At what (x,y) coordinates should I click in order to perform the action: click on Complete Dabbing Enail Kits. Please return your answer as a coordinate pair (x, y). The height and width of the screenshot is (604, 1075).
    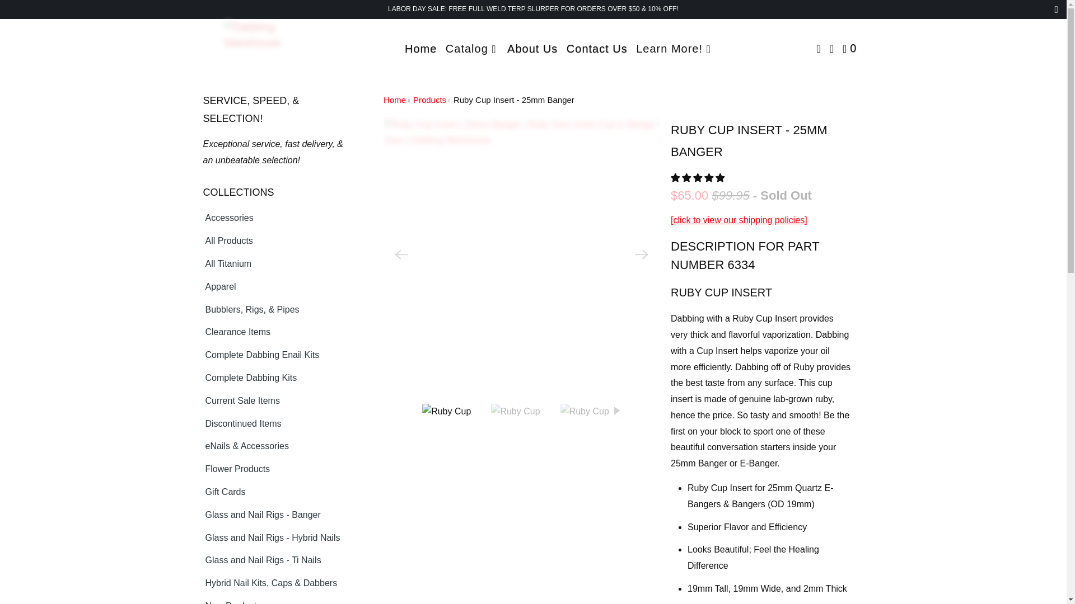
    Looking at the image, I should click on (259, 356).